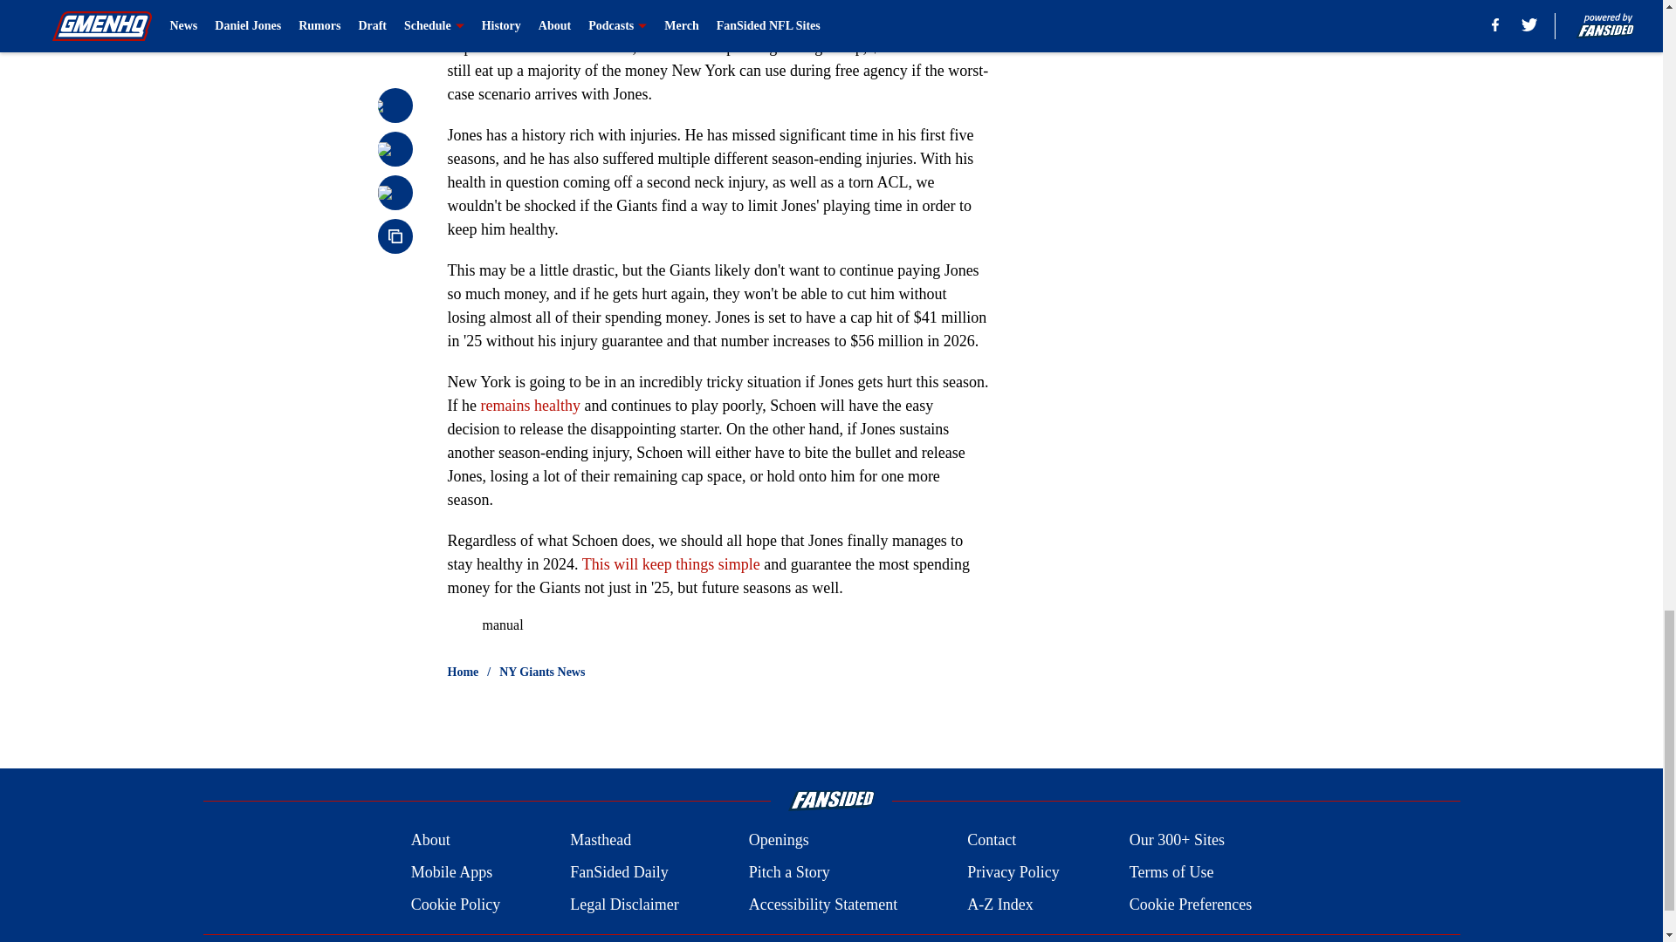 The image size is (1676, 942). I want to click on Contact, so click(991, 841).